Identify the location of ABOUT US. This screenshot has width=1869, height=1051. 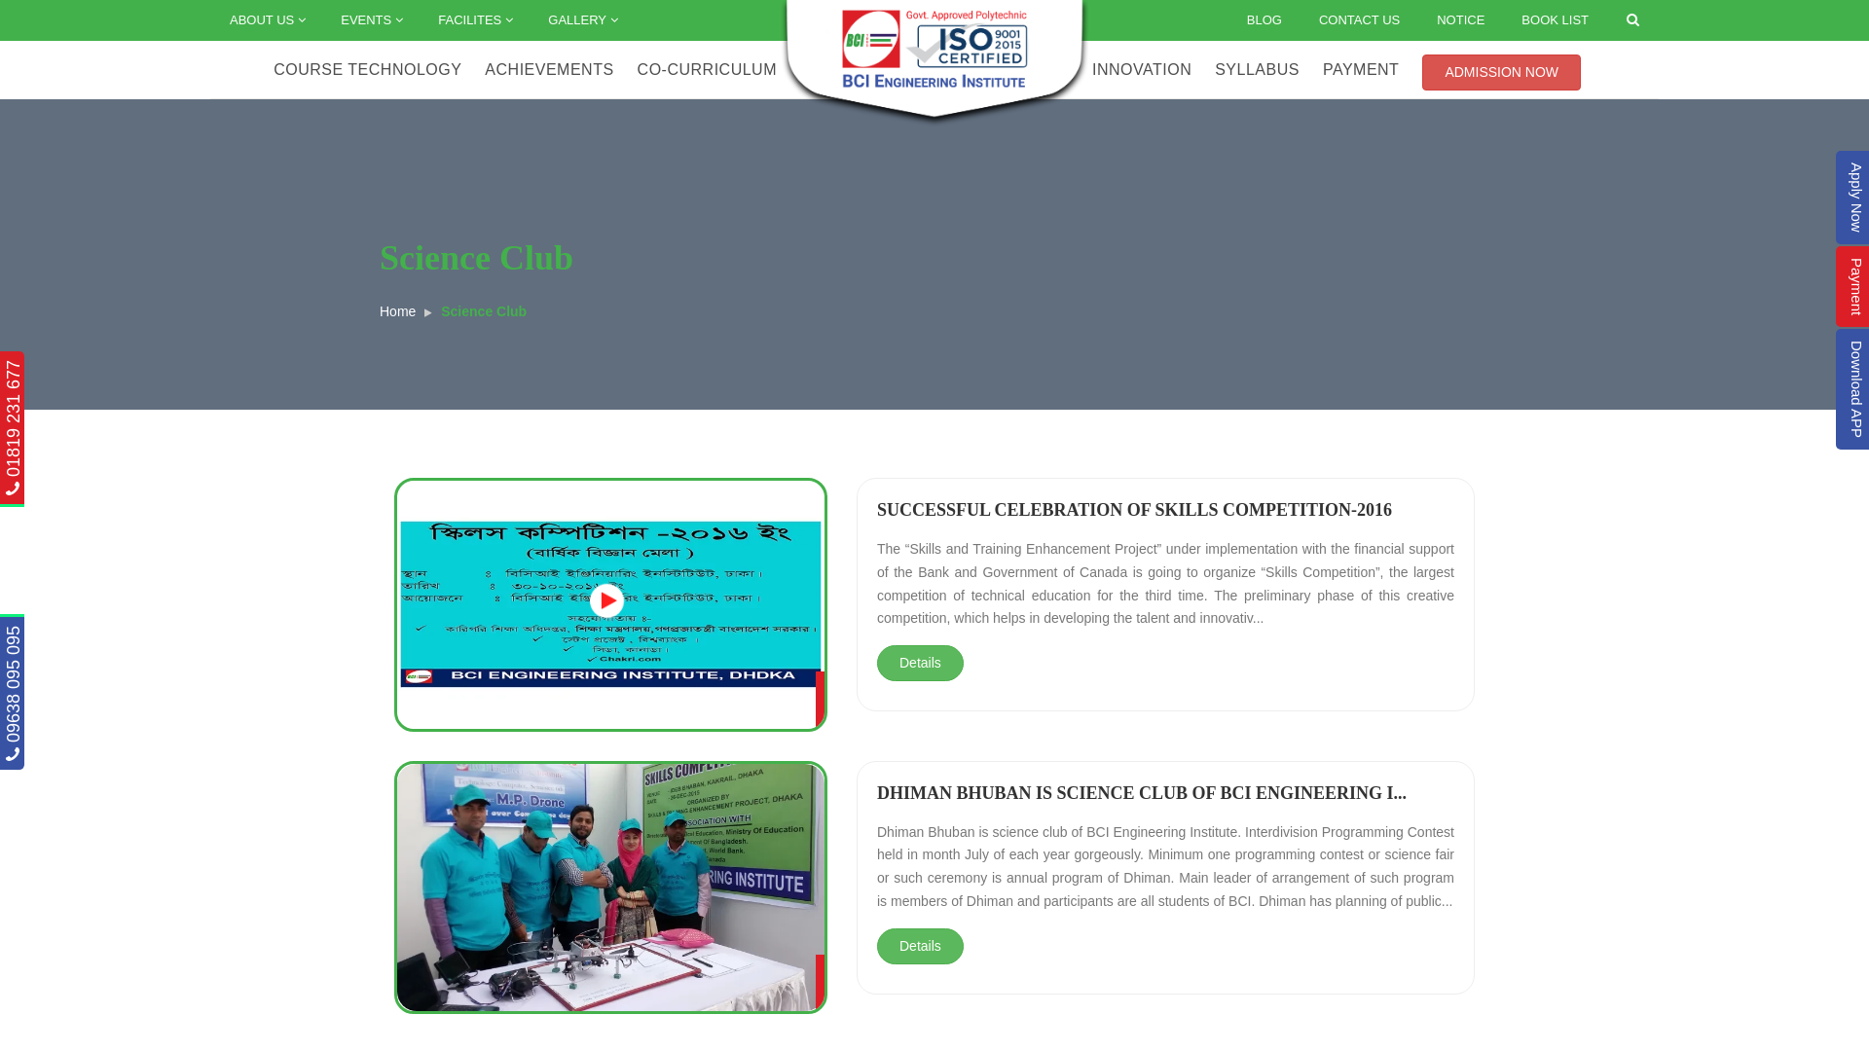
(266, 20).